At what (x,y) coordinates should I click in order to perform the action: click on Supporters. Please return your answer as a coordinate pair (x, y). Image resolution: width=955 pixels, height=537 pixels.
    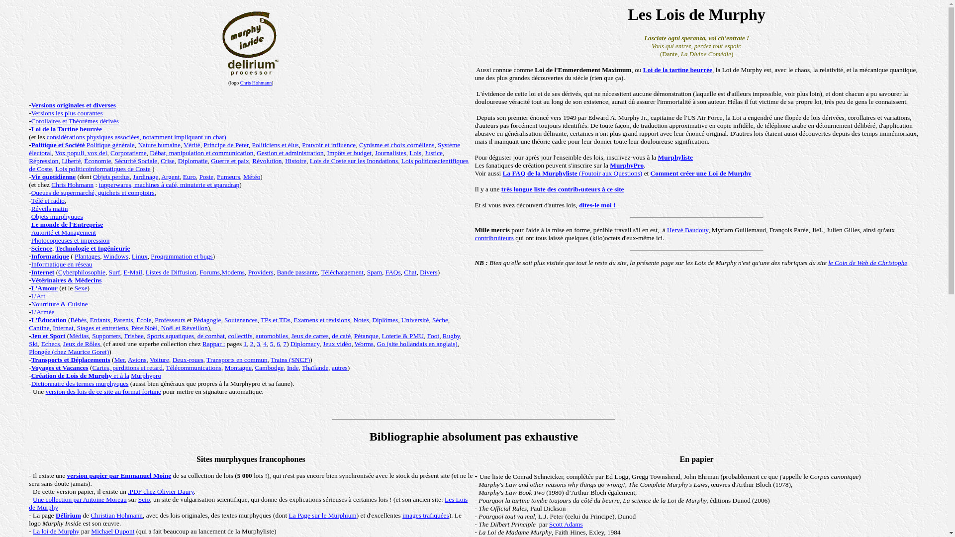
    Looking at the image, I should click on (106, 336).